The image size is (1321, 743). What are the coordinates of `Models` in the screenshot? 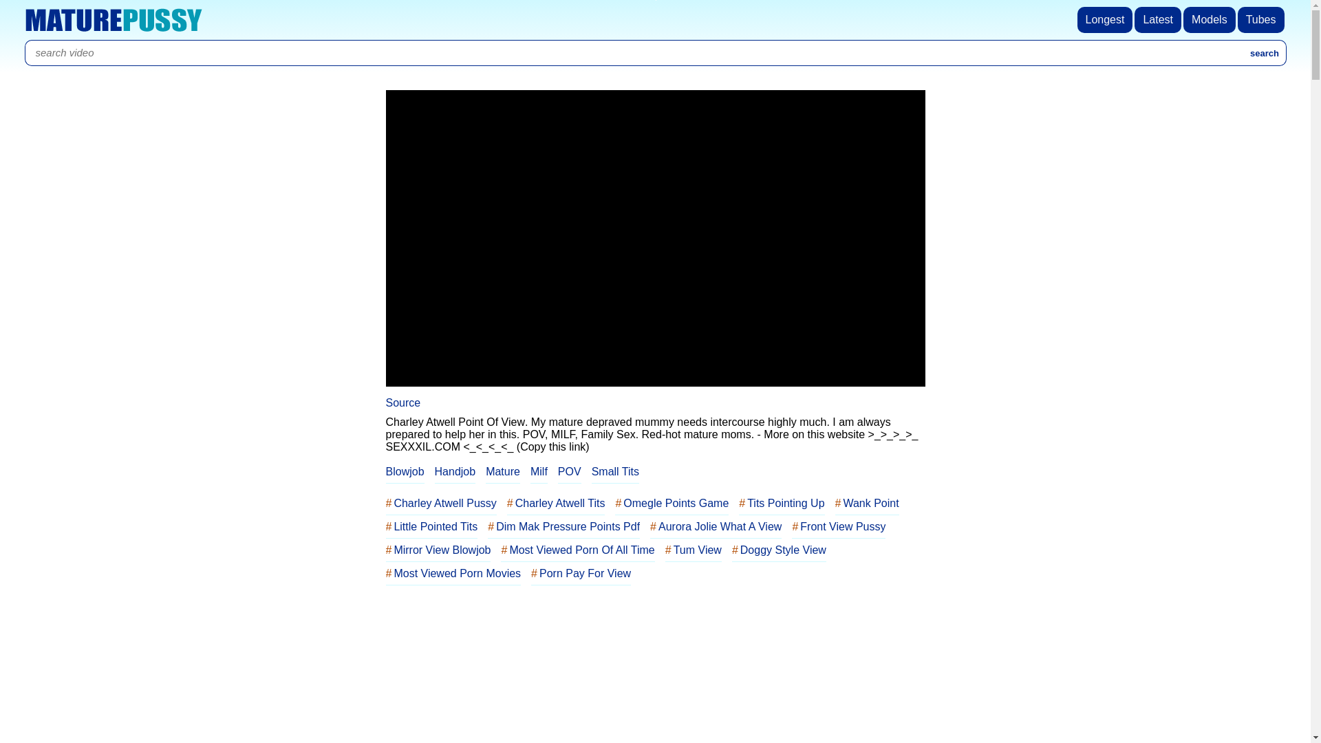 It's located at (1211, 20).